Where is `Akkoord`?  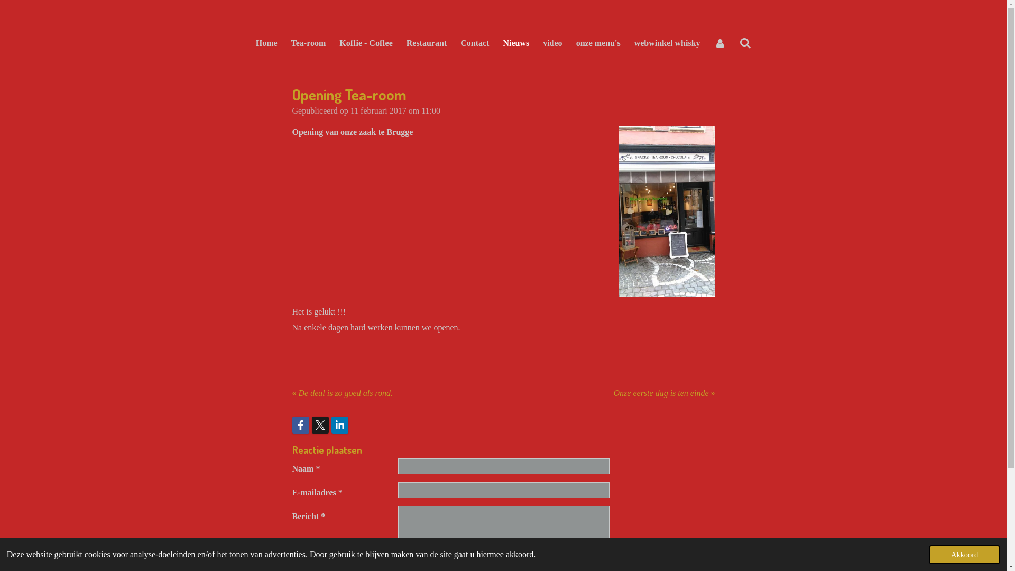
Akkoord is located at coordinates (964, 555).